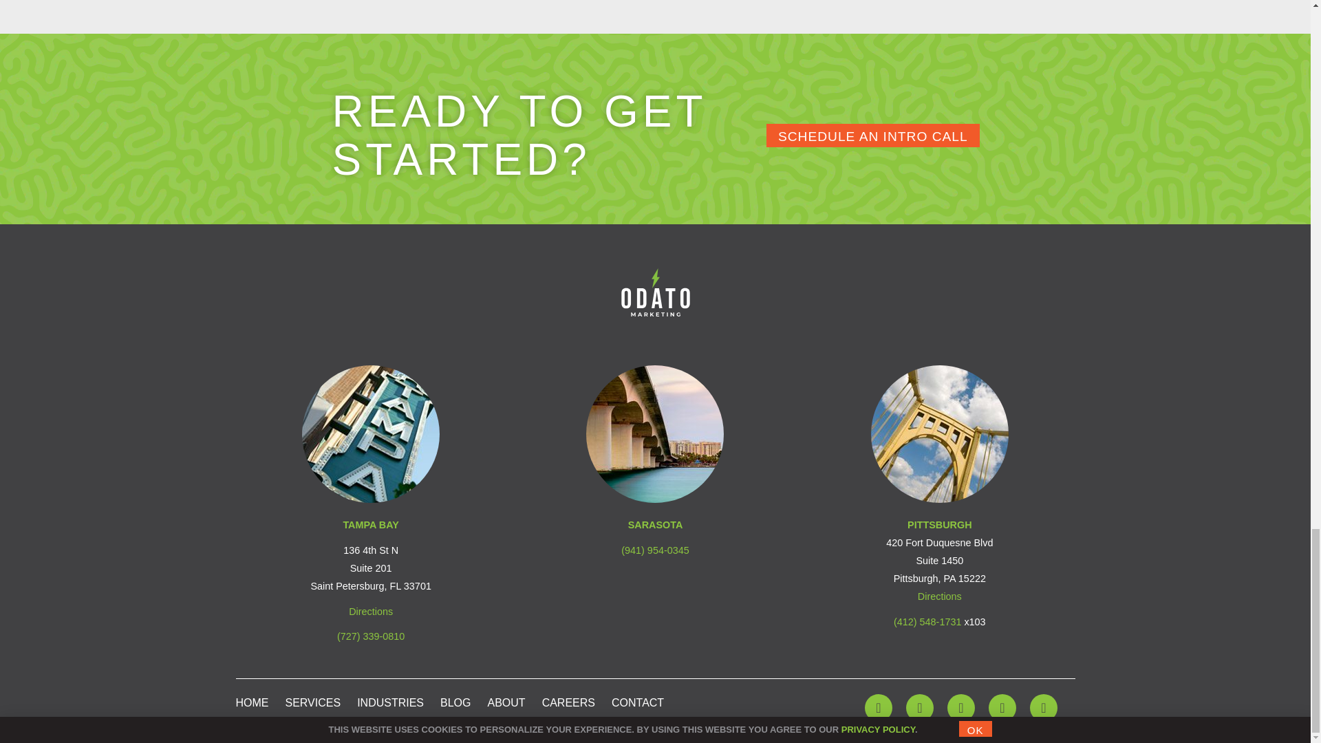  What do you see at coordinates (940, 596) in the screenshot?
I see `Directions` at bounding box center [940, 596].